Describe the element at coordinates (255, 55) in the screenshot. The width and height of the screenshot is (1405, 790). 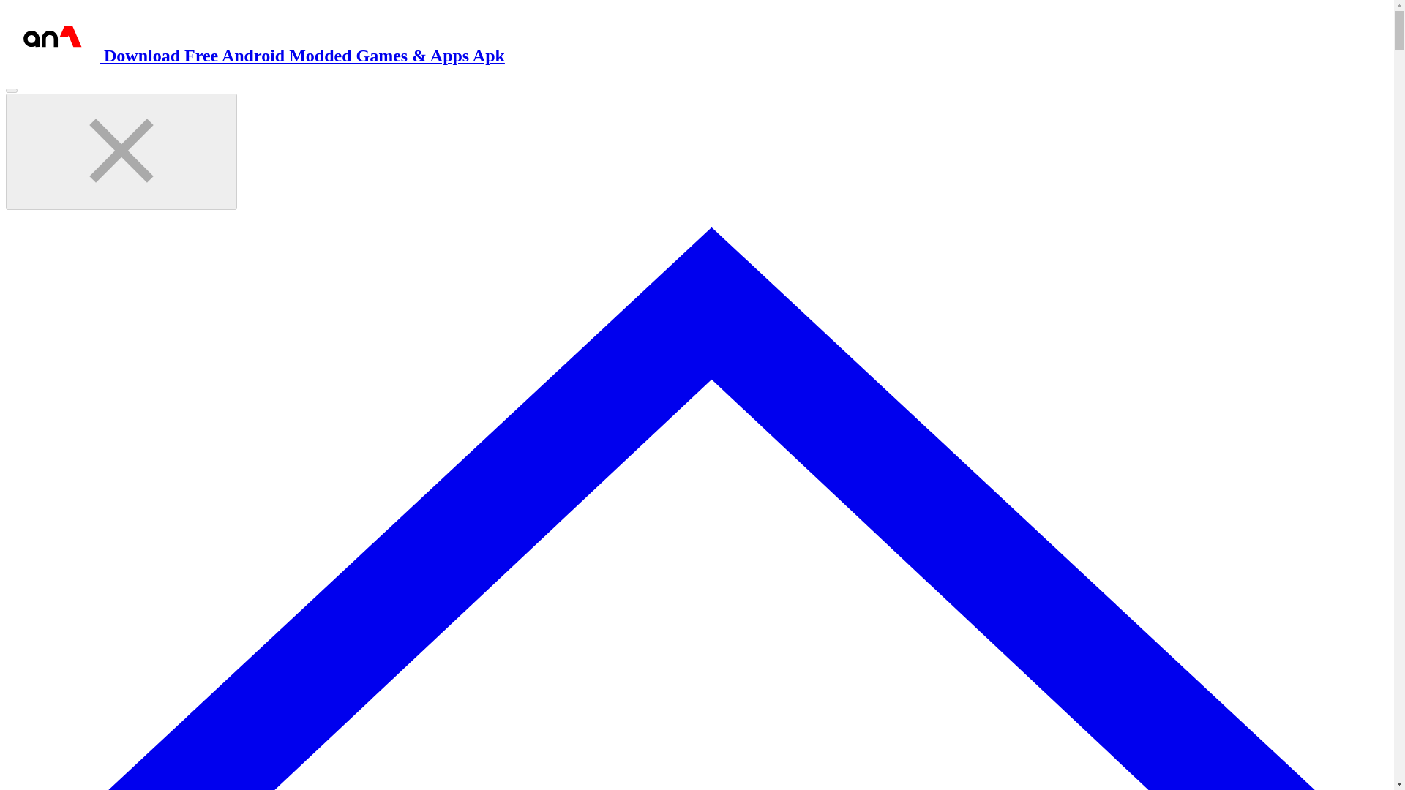
I see `AN1` at that location.